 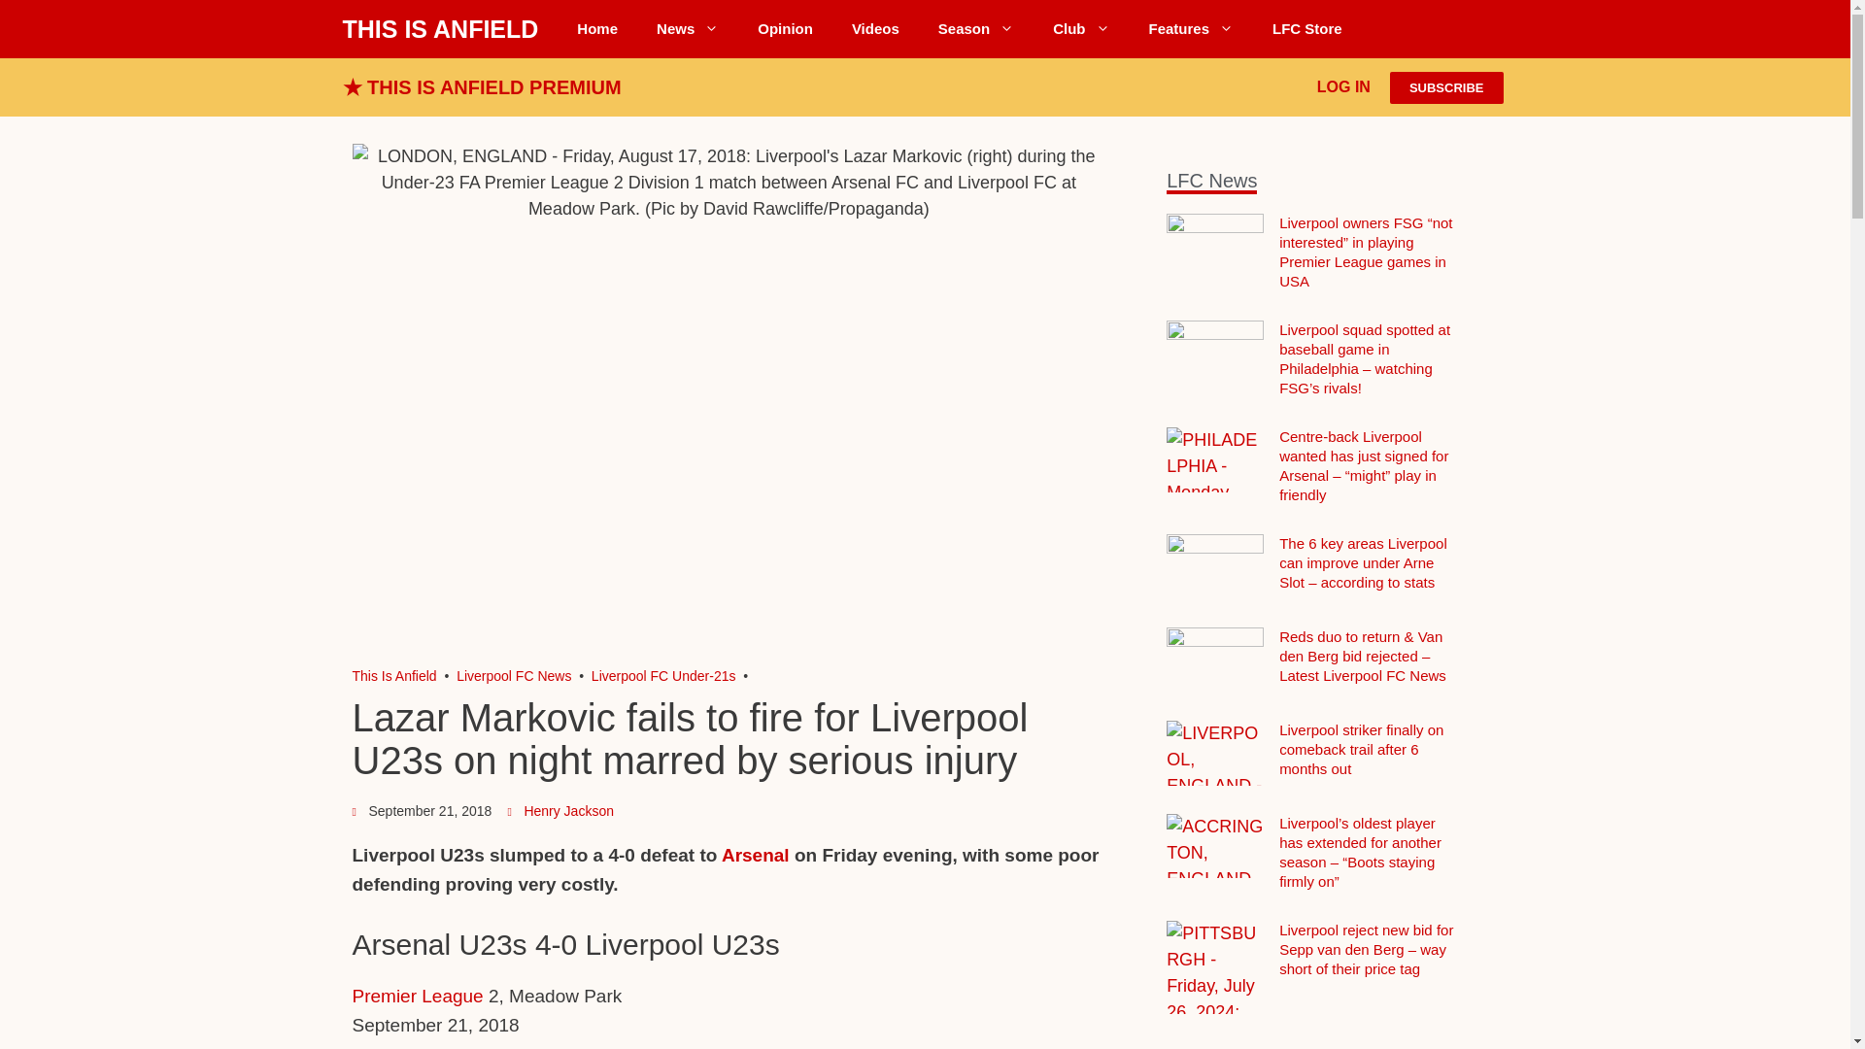 I want to click on Season, so click(x=975, y=29).